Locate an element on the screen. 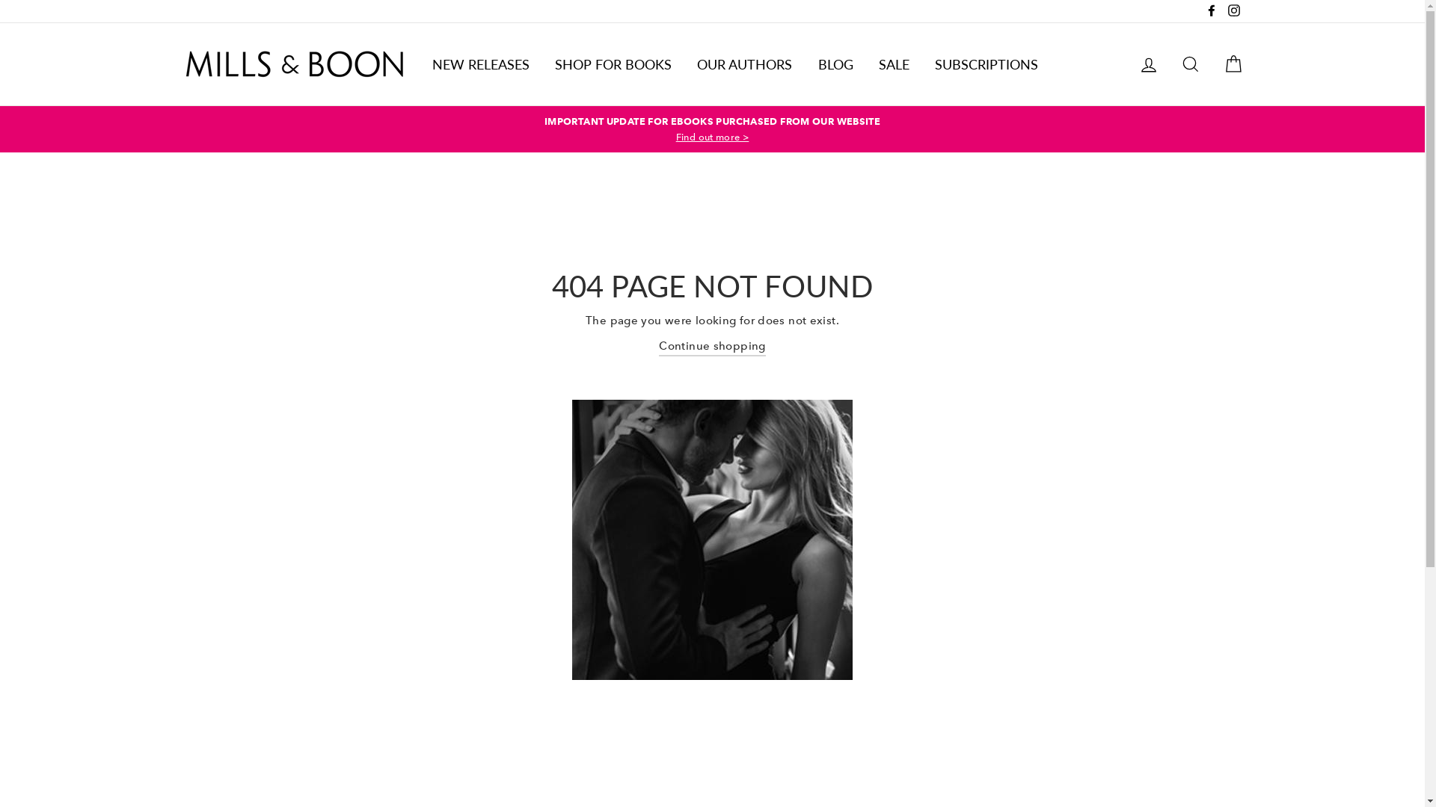  SEARCH is located at coordinates (1191, 64).